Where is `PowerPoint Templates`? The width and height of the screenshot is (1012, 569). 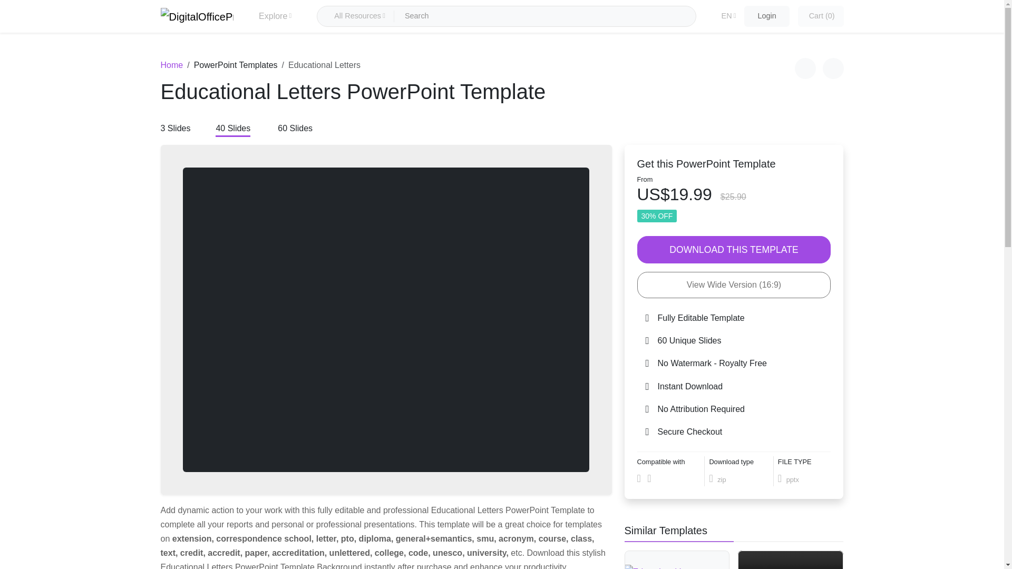 PowerPoint Templates is located at coordinates (236, 64).